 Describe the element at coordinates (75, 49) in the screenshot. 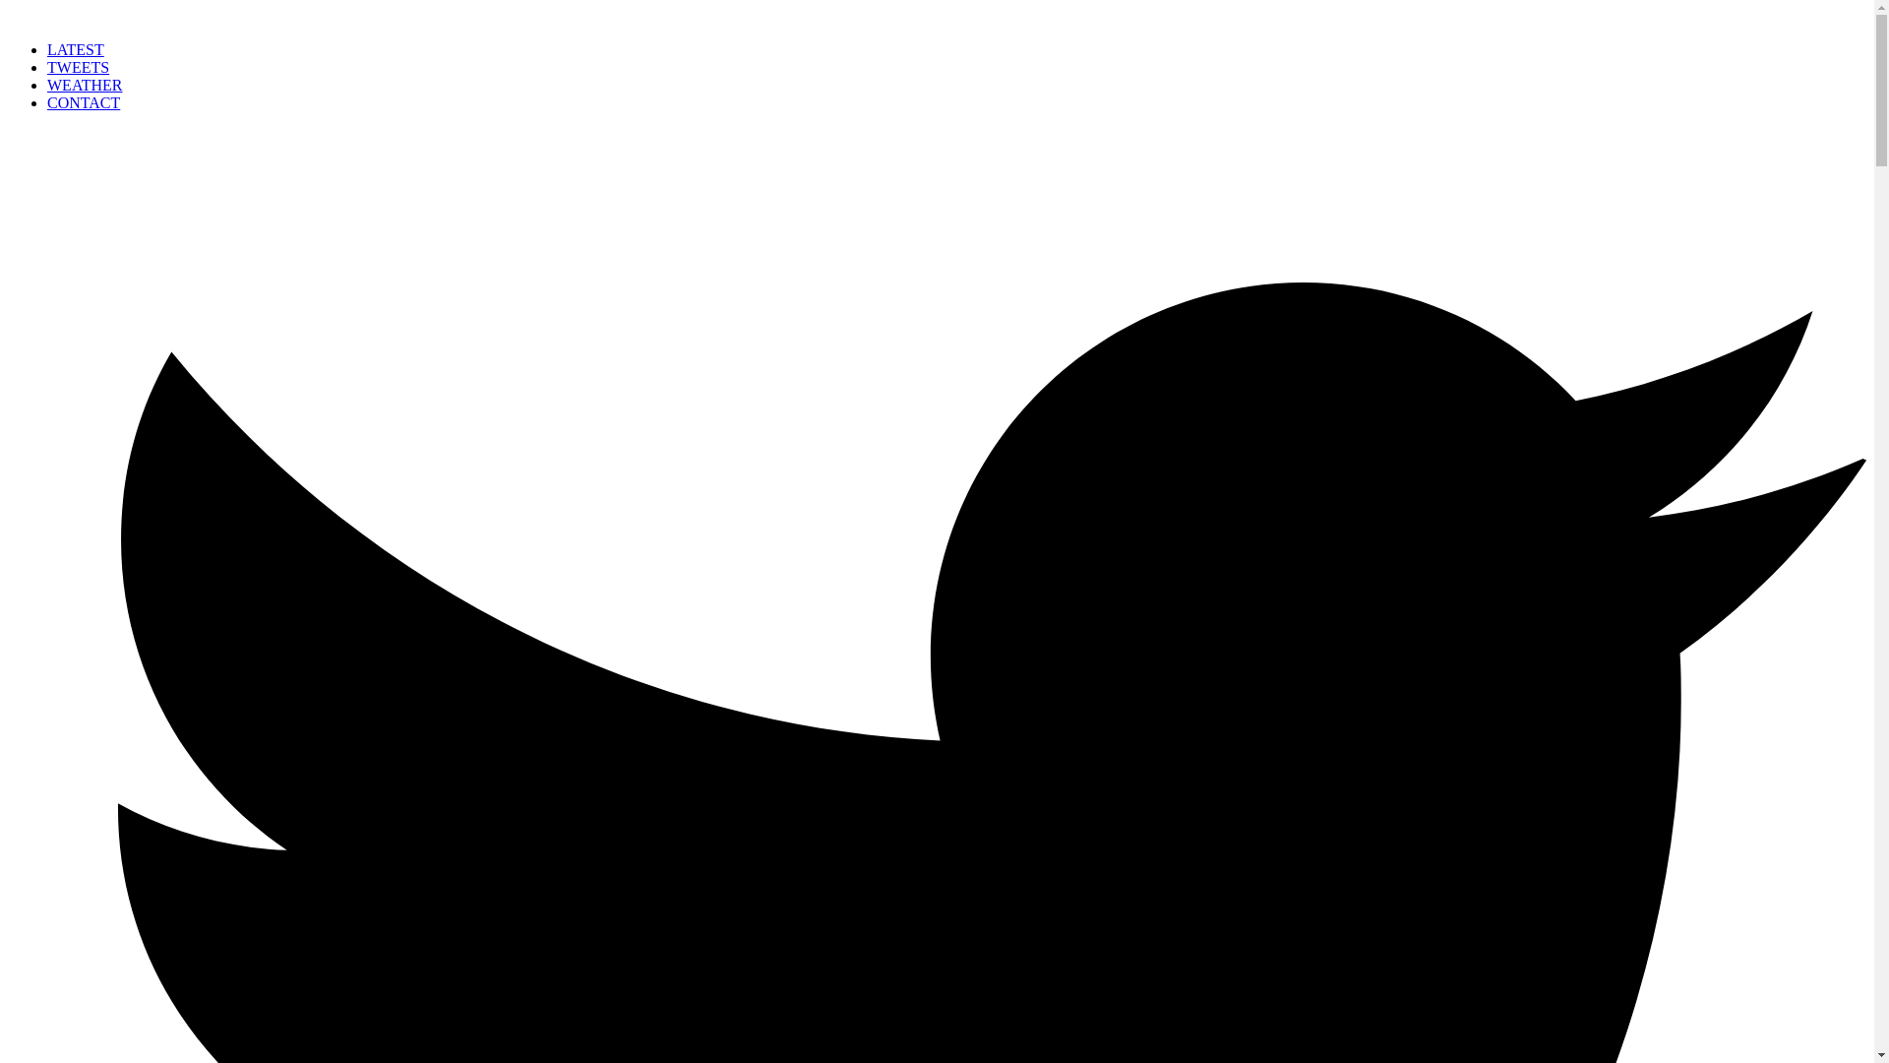

I see `LATEST` at that location.